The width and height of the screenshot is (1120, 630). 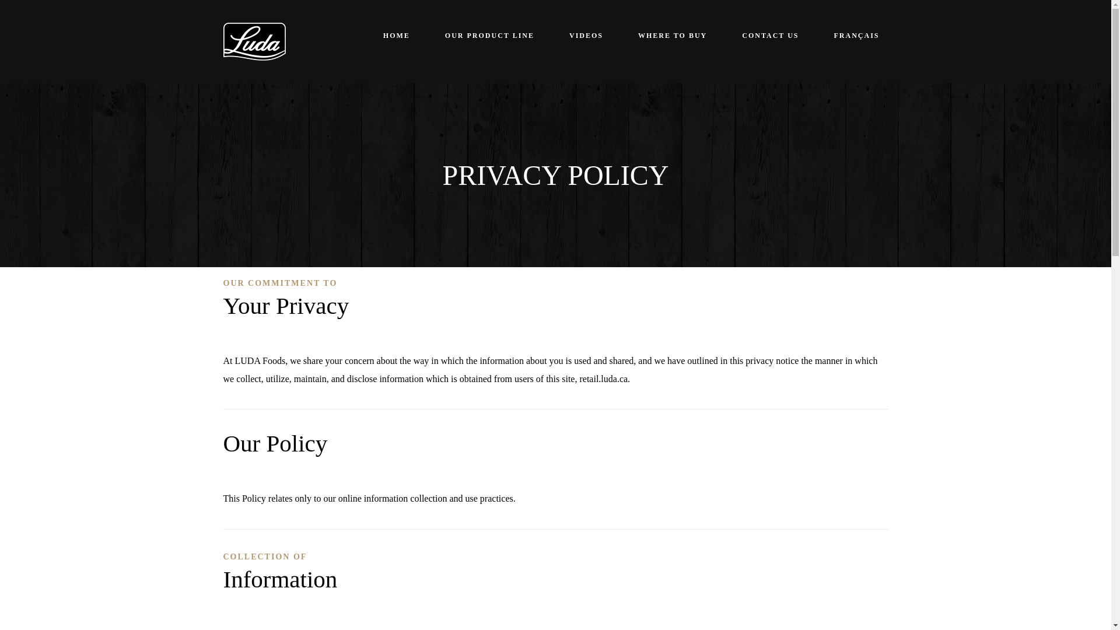 I want to click on Home, so click(x=397, y=36).